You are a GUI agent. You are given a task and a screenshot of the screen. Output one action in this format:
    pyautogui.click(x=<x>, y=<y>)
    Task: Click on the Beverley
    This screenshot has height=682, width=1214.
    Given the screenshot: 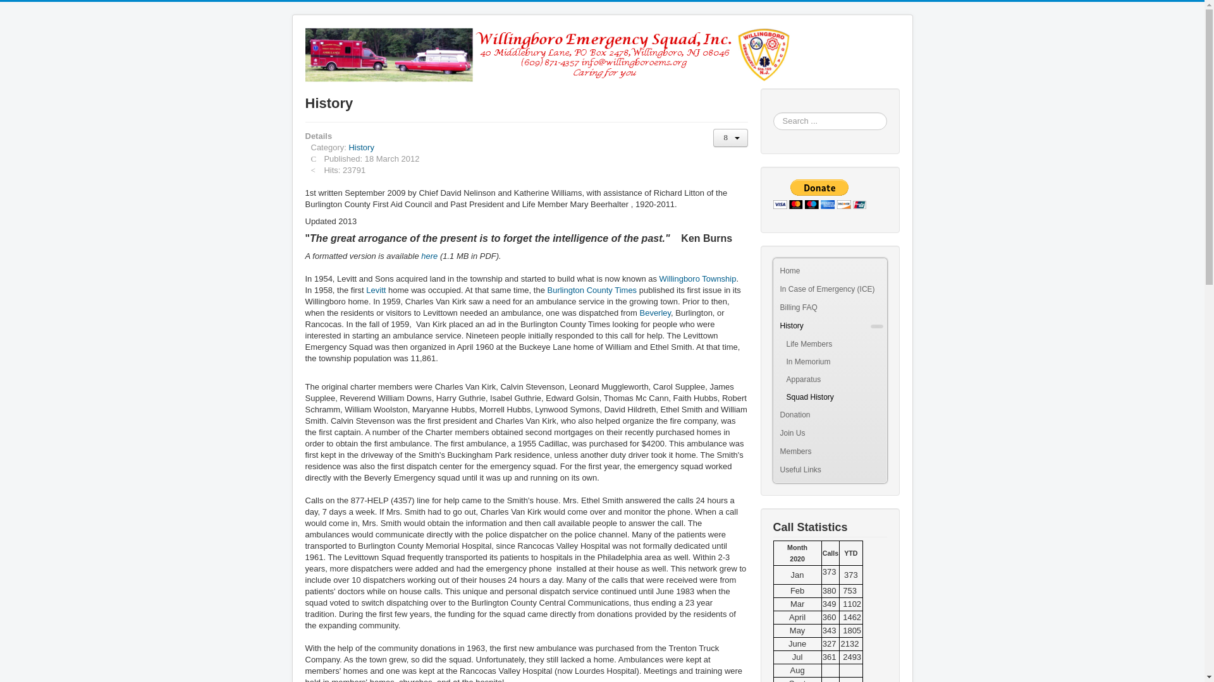 What is the action you would take?
    pyautogui.click(x=655, y=313)
    